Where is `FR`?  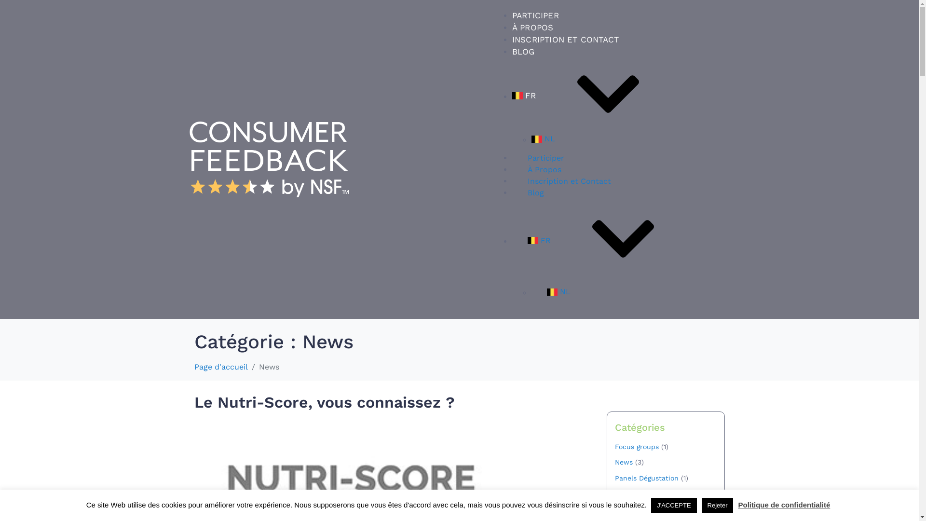
FR is located at coordinates (612, 240).